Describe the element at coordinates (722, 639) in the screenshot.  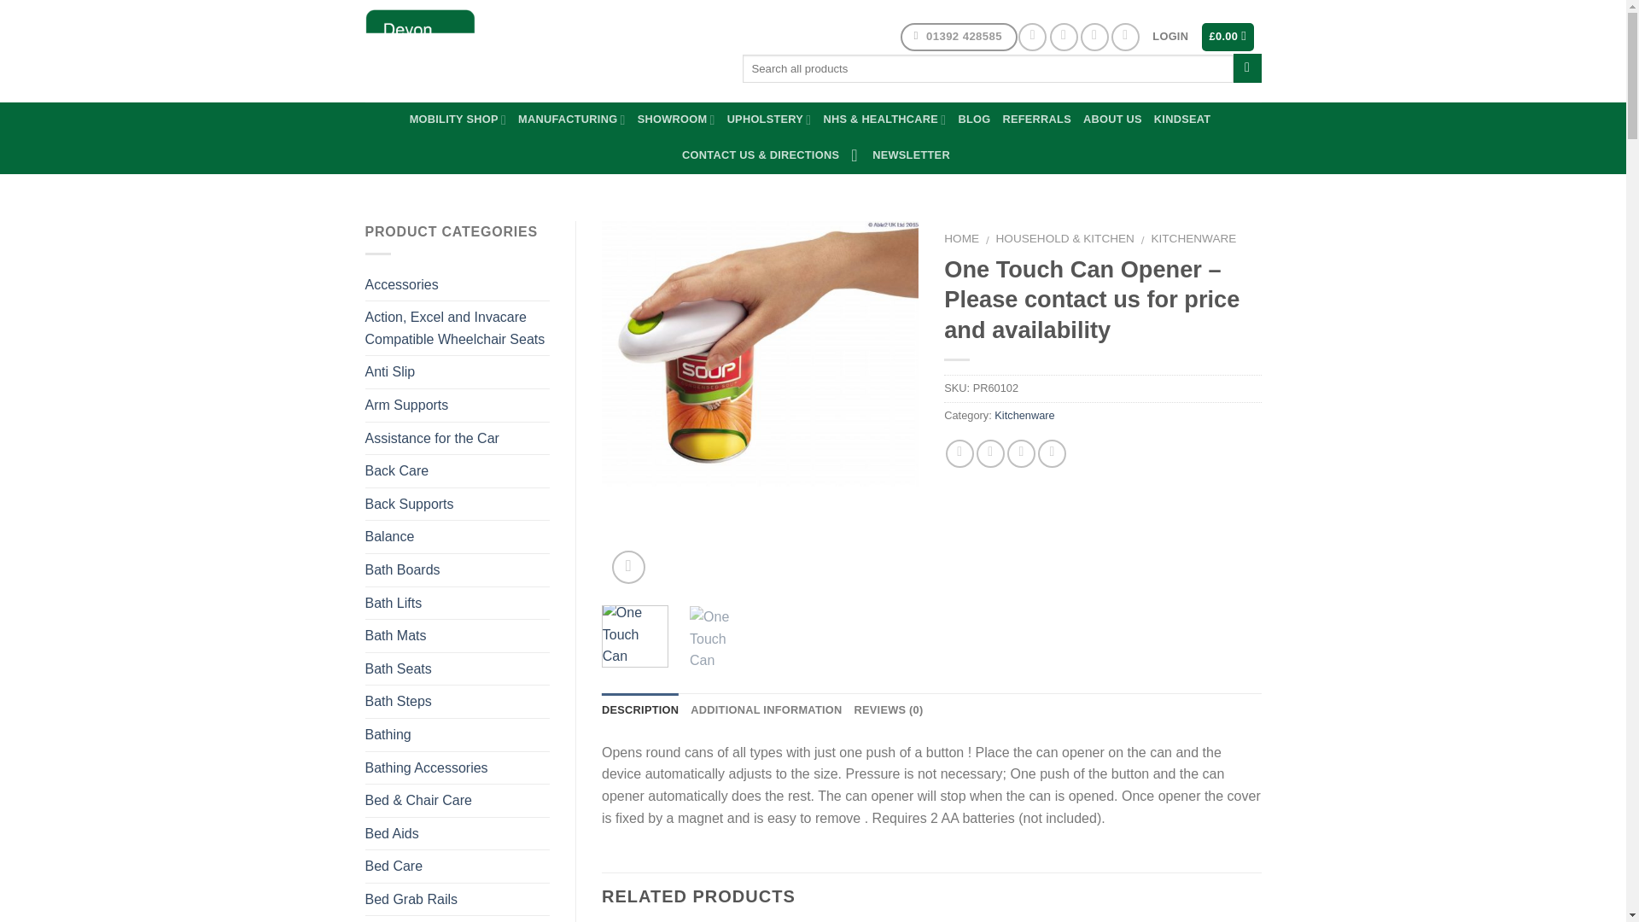
I see `One Touch Can Opener 2` at that location.